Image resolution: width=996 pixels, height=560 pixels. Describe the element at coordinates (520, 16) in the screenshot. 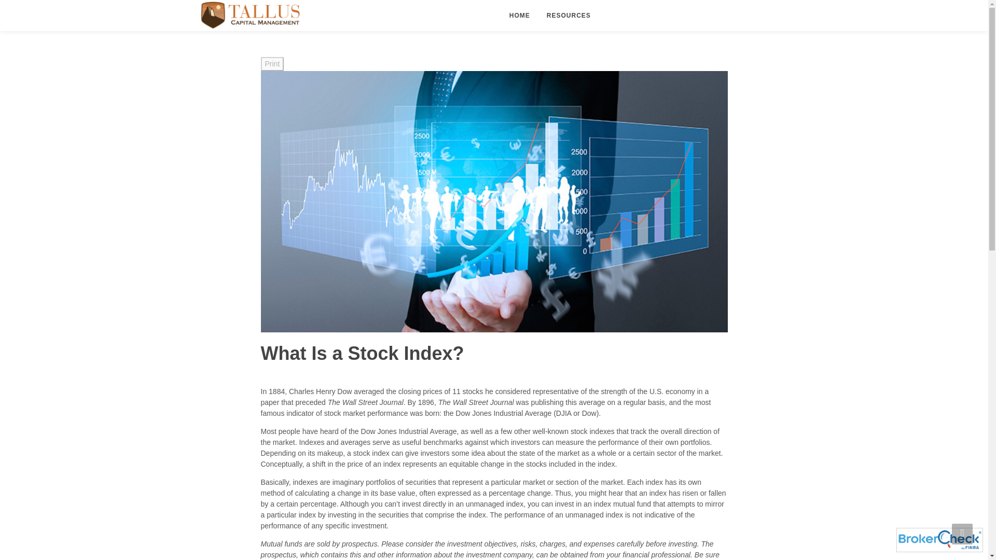

I see `HOME` at that location.